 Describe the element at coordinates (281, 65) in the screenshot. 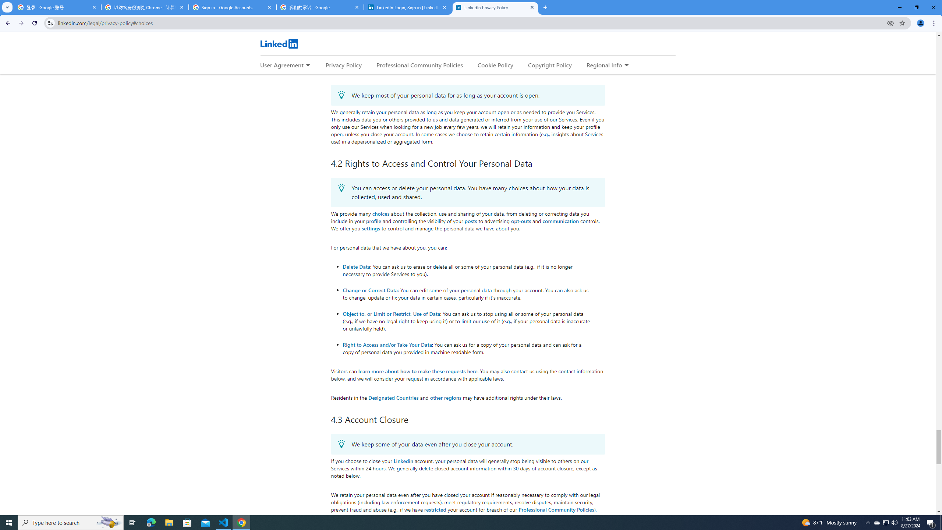

I see `User Agreement` at that location.